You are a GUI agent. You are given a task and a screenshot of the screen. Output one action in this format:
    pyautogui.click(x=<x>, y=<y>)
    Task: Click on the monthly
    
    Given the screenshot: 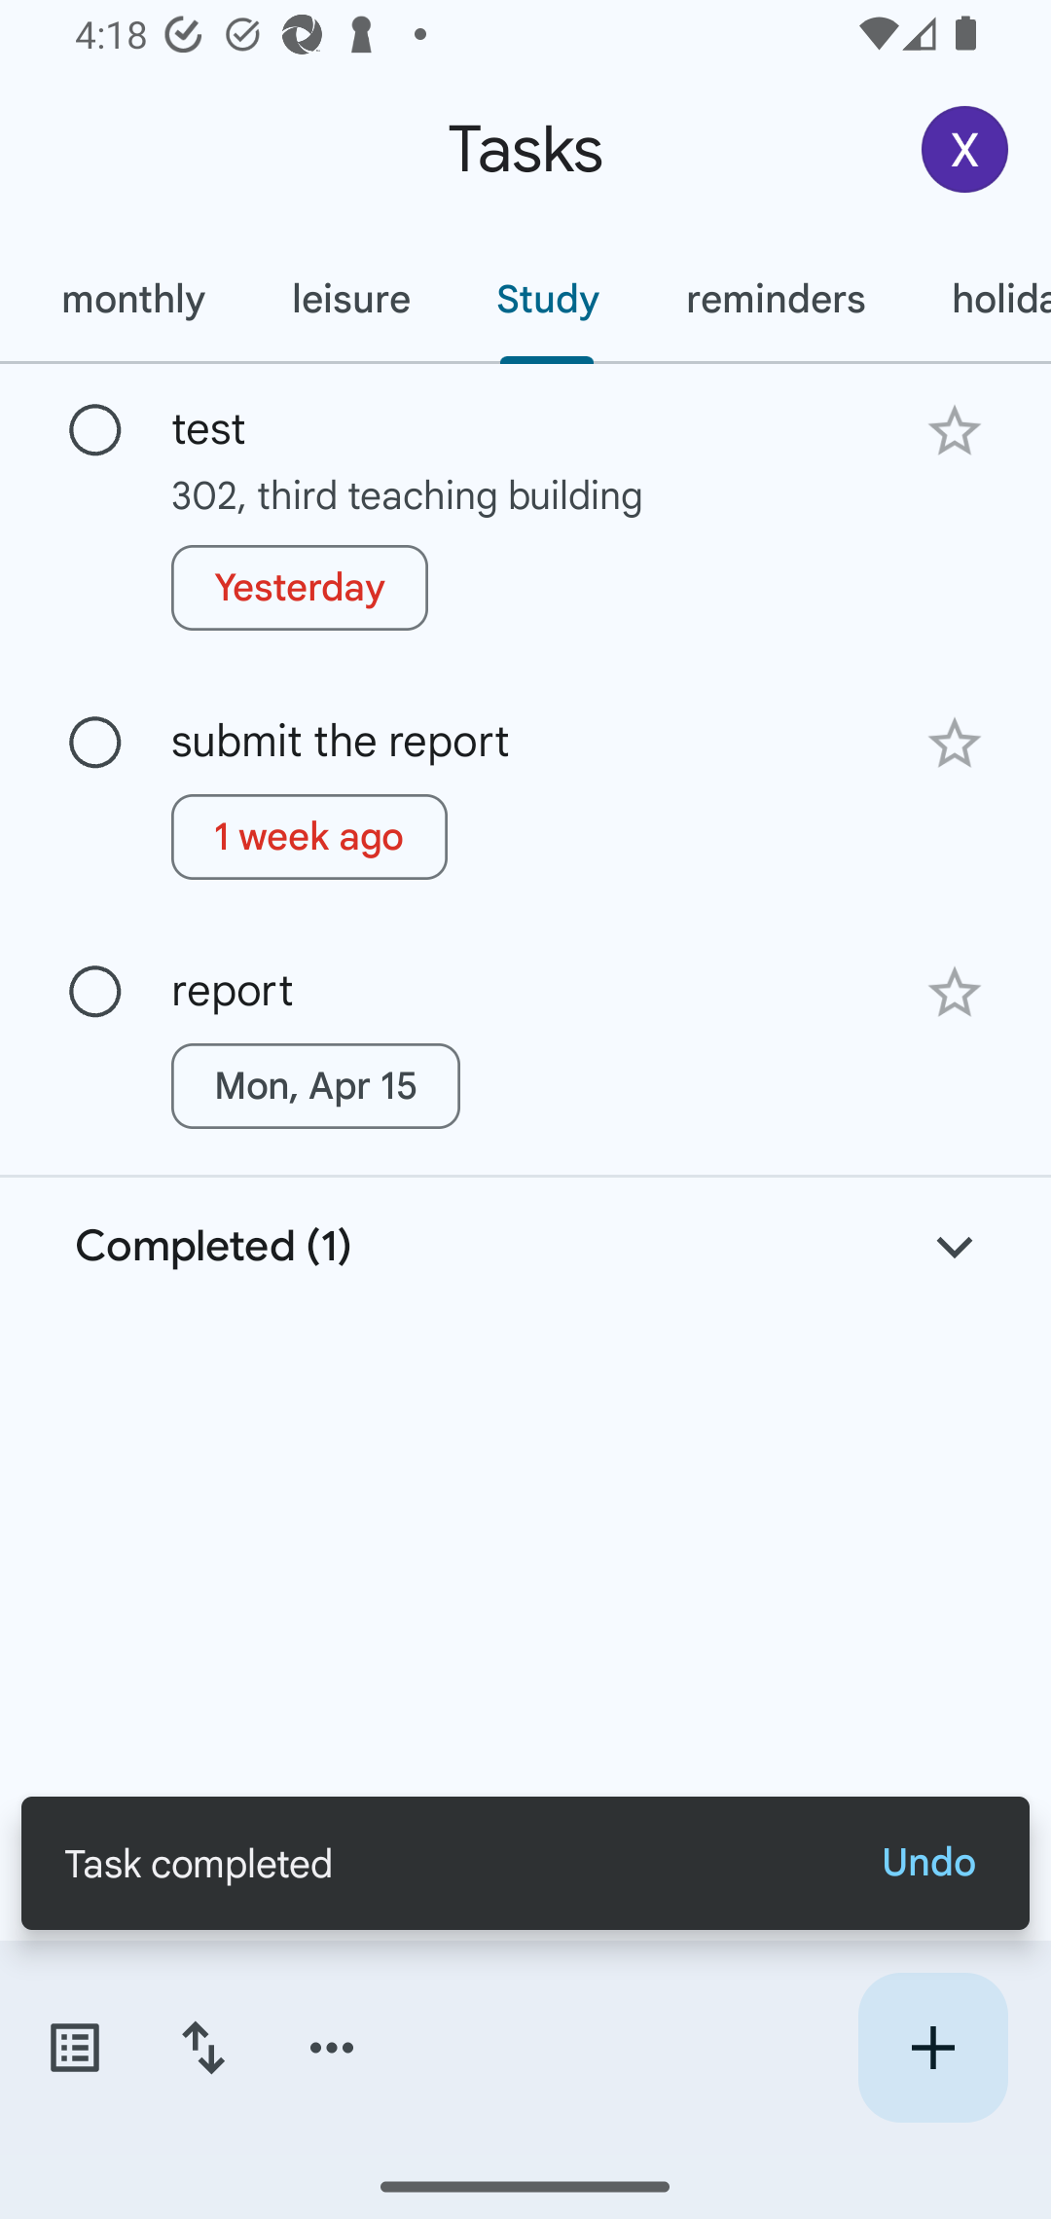 What is the action you would take?
    pyautogui.click(x=132, y=299)
    